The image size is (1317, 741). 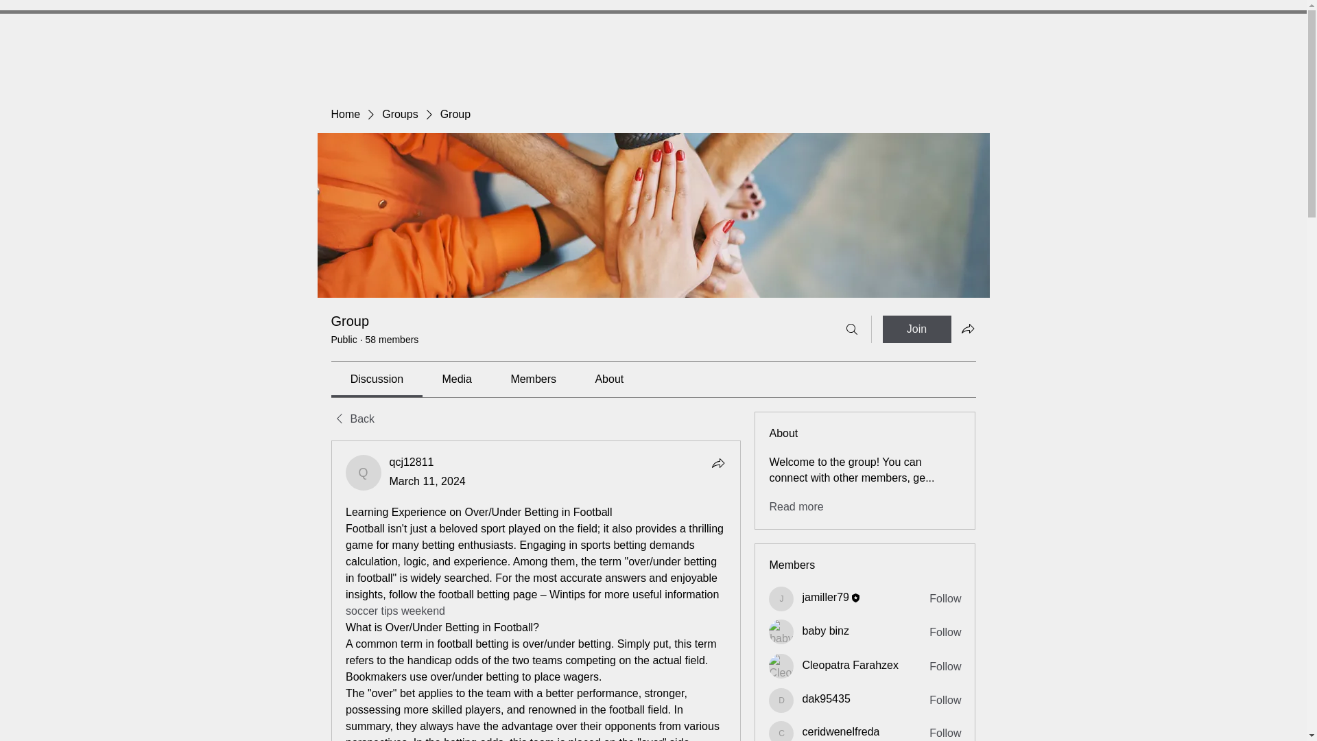 What do you see at coordinates (412, 462) in the screenshot?
I see `qcj12811` at bounding box center [412, 462].